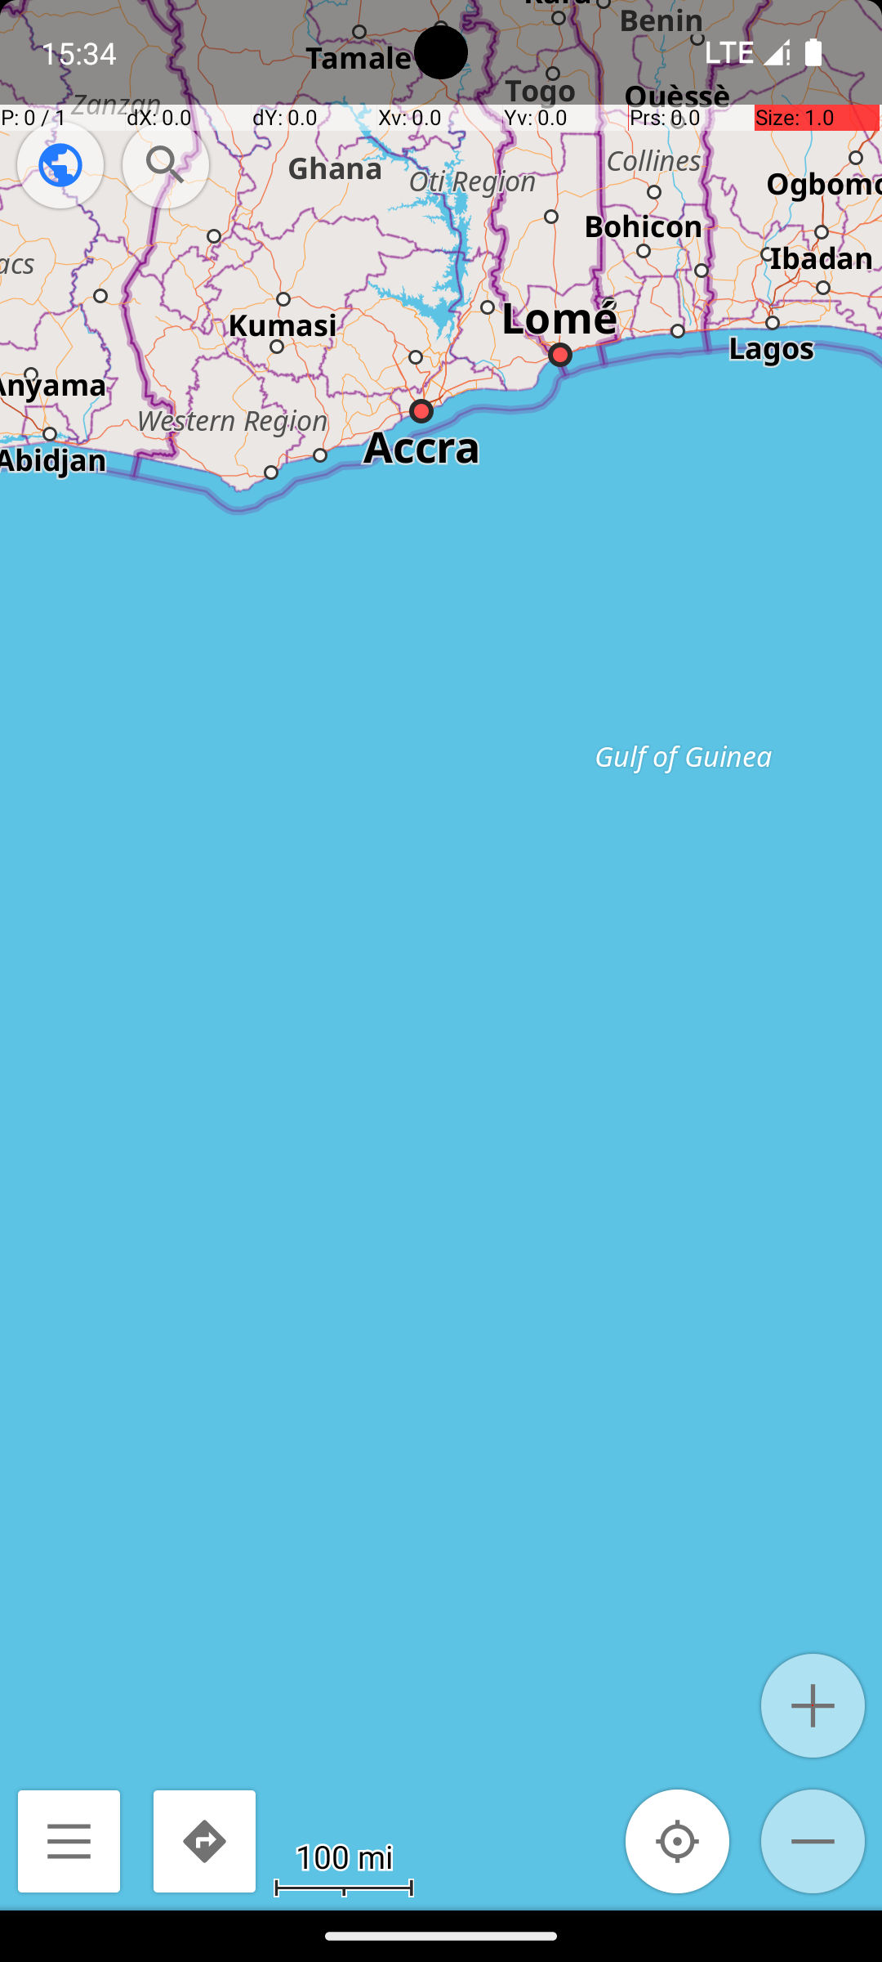  Describe the element at coordinates (678, 1841) in the screenshot. I see `Position not yet known.` at that location.